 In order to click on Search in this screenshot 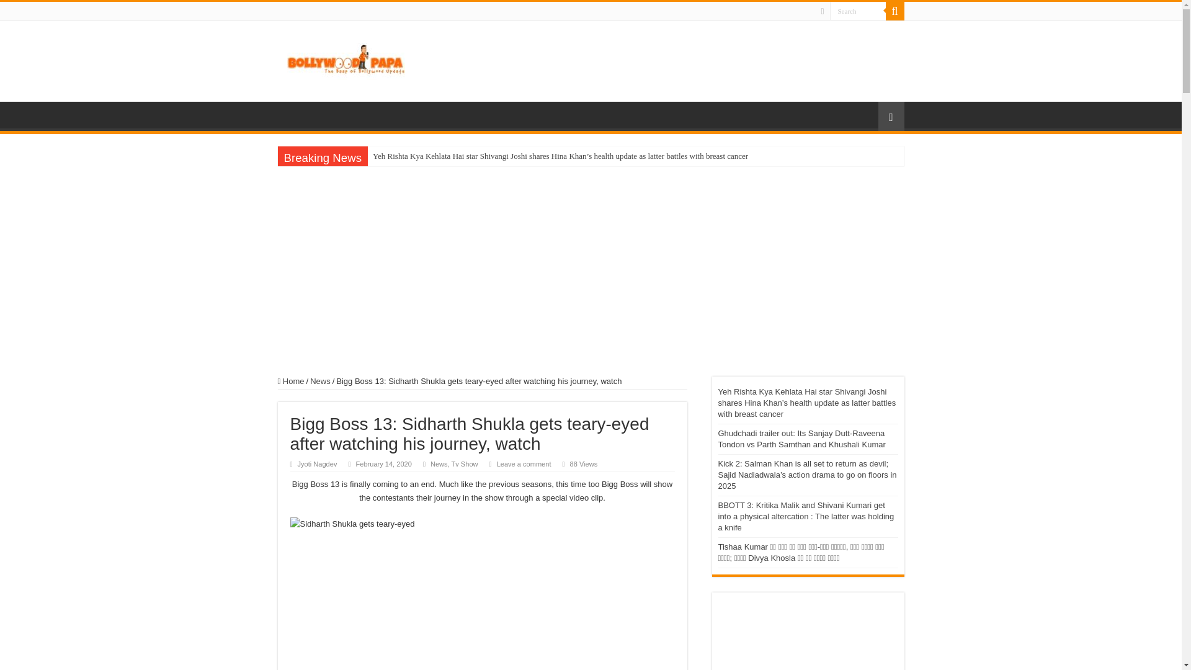, I will do `click(894, 11)`.